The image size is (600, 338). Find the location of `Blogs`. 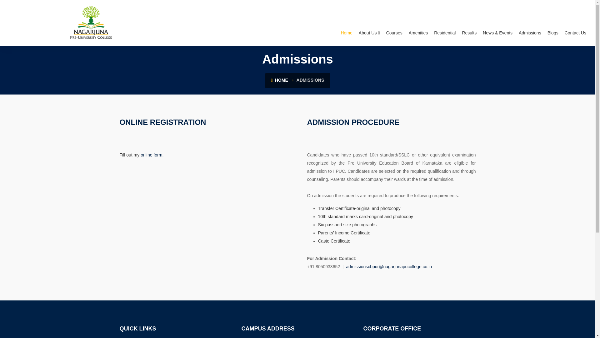

Blogs is located at coordinates (553, 23).